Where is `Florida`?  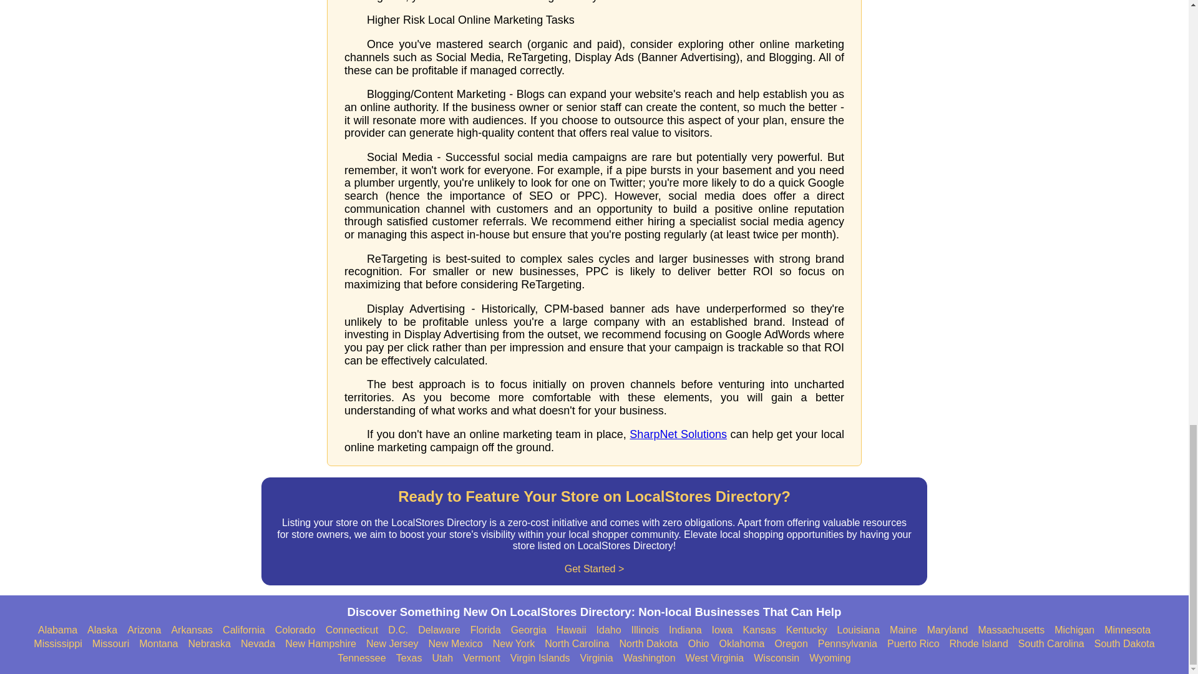
Florida is located at coordinates (485, 630).